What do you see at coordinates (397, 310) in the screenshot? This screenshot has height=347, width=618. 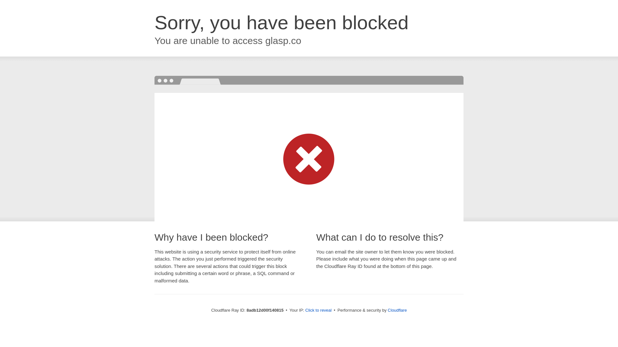 I see `Cloudflare` at bounding box center [397, 310].